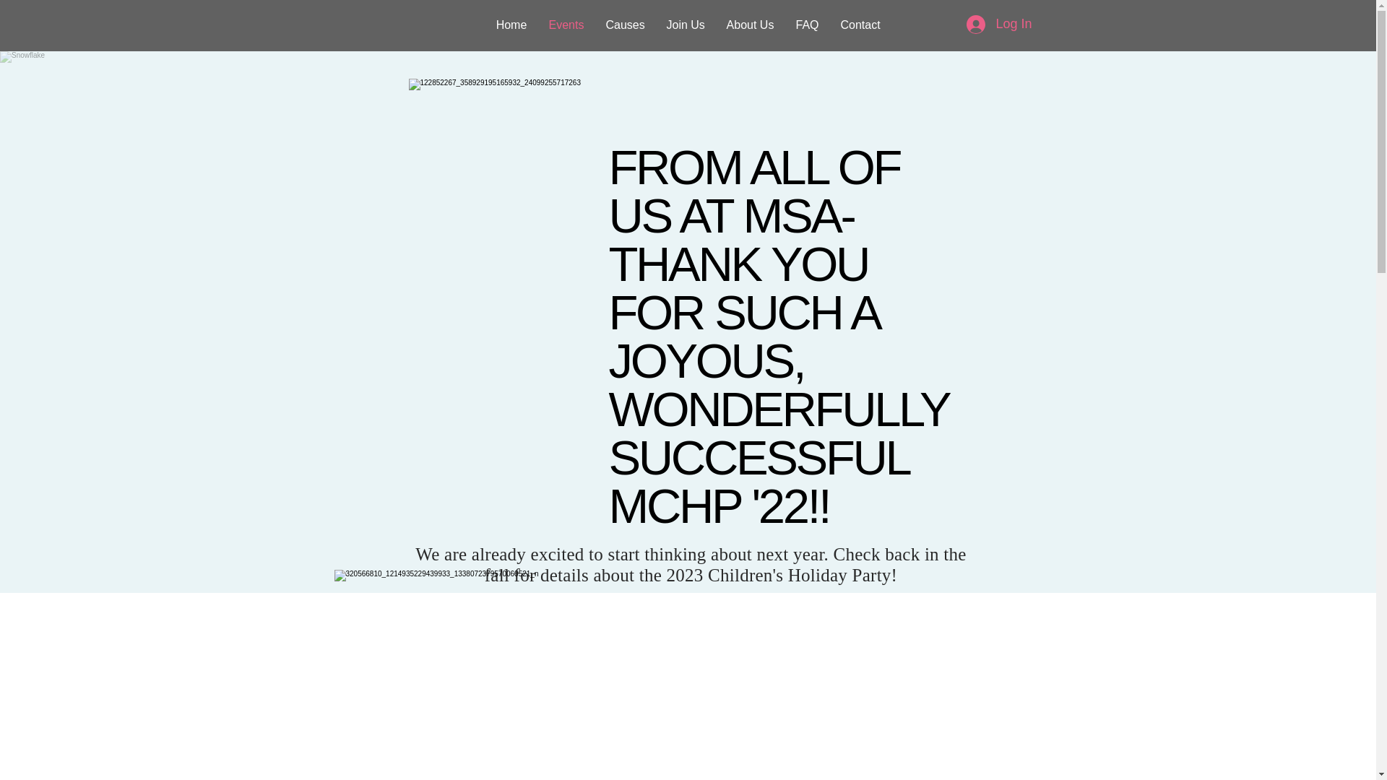  I want to click on About Us, so click(750, 25).